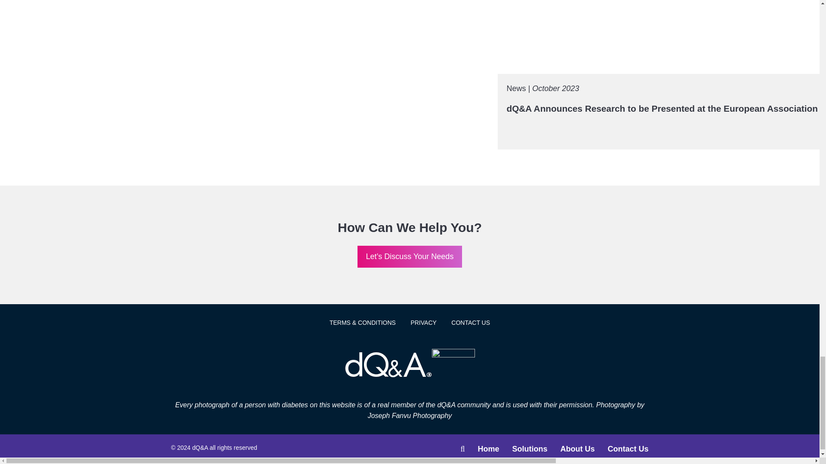 Image resolution: width=826 pixels, height=464 pixels. Describe the element at coordinates (423, 323) in the screenshot. I see `PRIVACY` at that location.